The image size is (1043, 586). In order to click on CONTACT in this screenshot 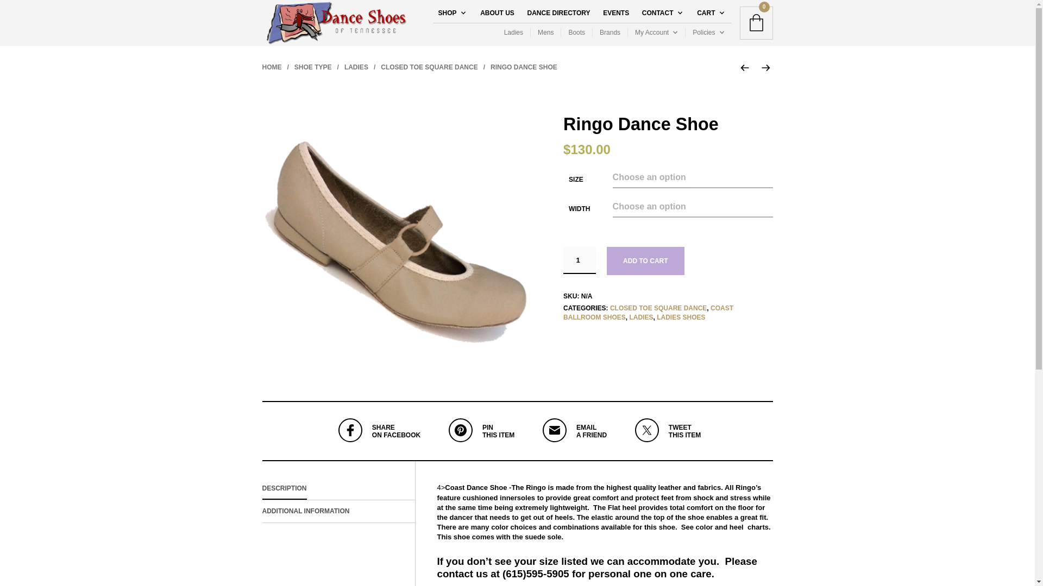, I will do `click(660, 13)`.